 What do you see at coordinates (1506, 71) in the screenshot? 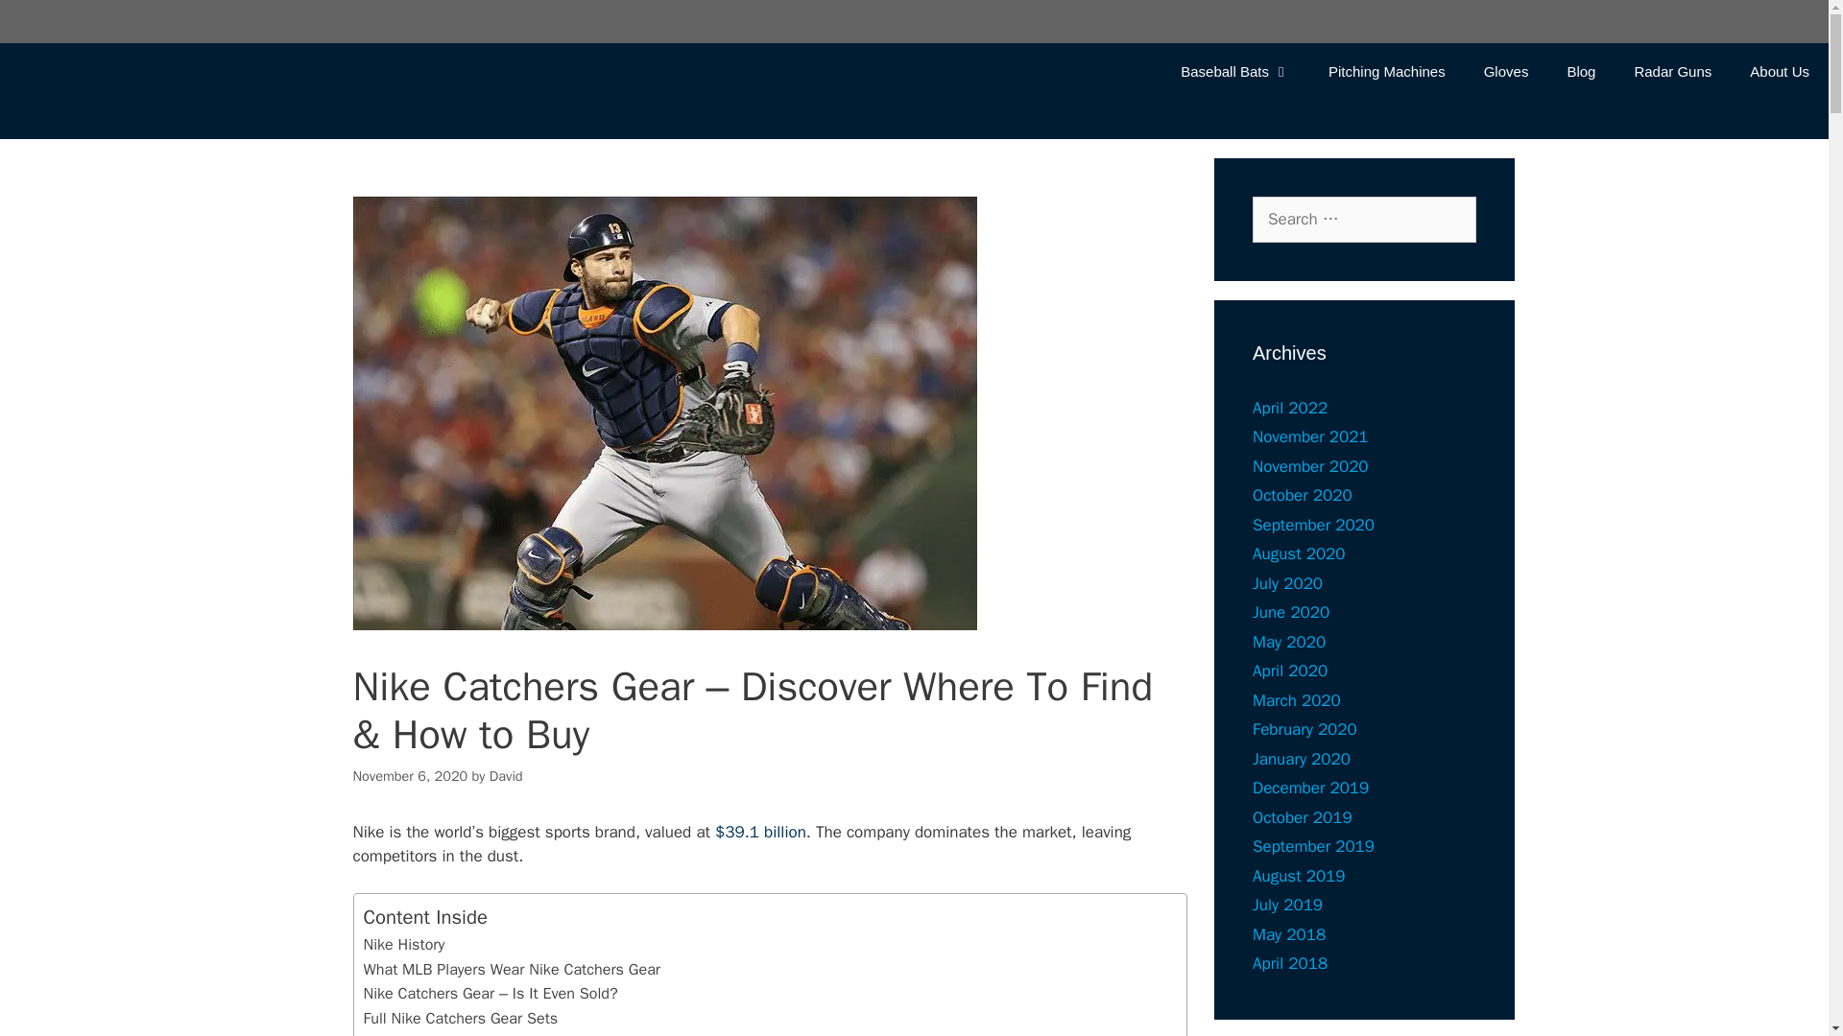
I see `Gloves` at bounding box center [1506, 71].